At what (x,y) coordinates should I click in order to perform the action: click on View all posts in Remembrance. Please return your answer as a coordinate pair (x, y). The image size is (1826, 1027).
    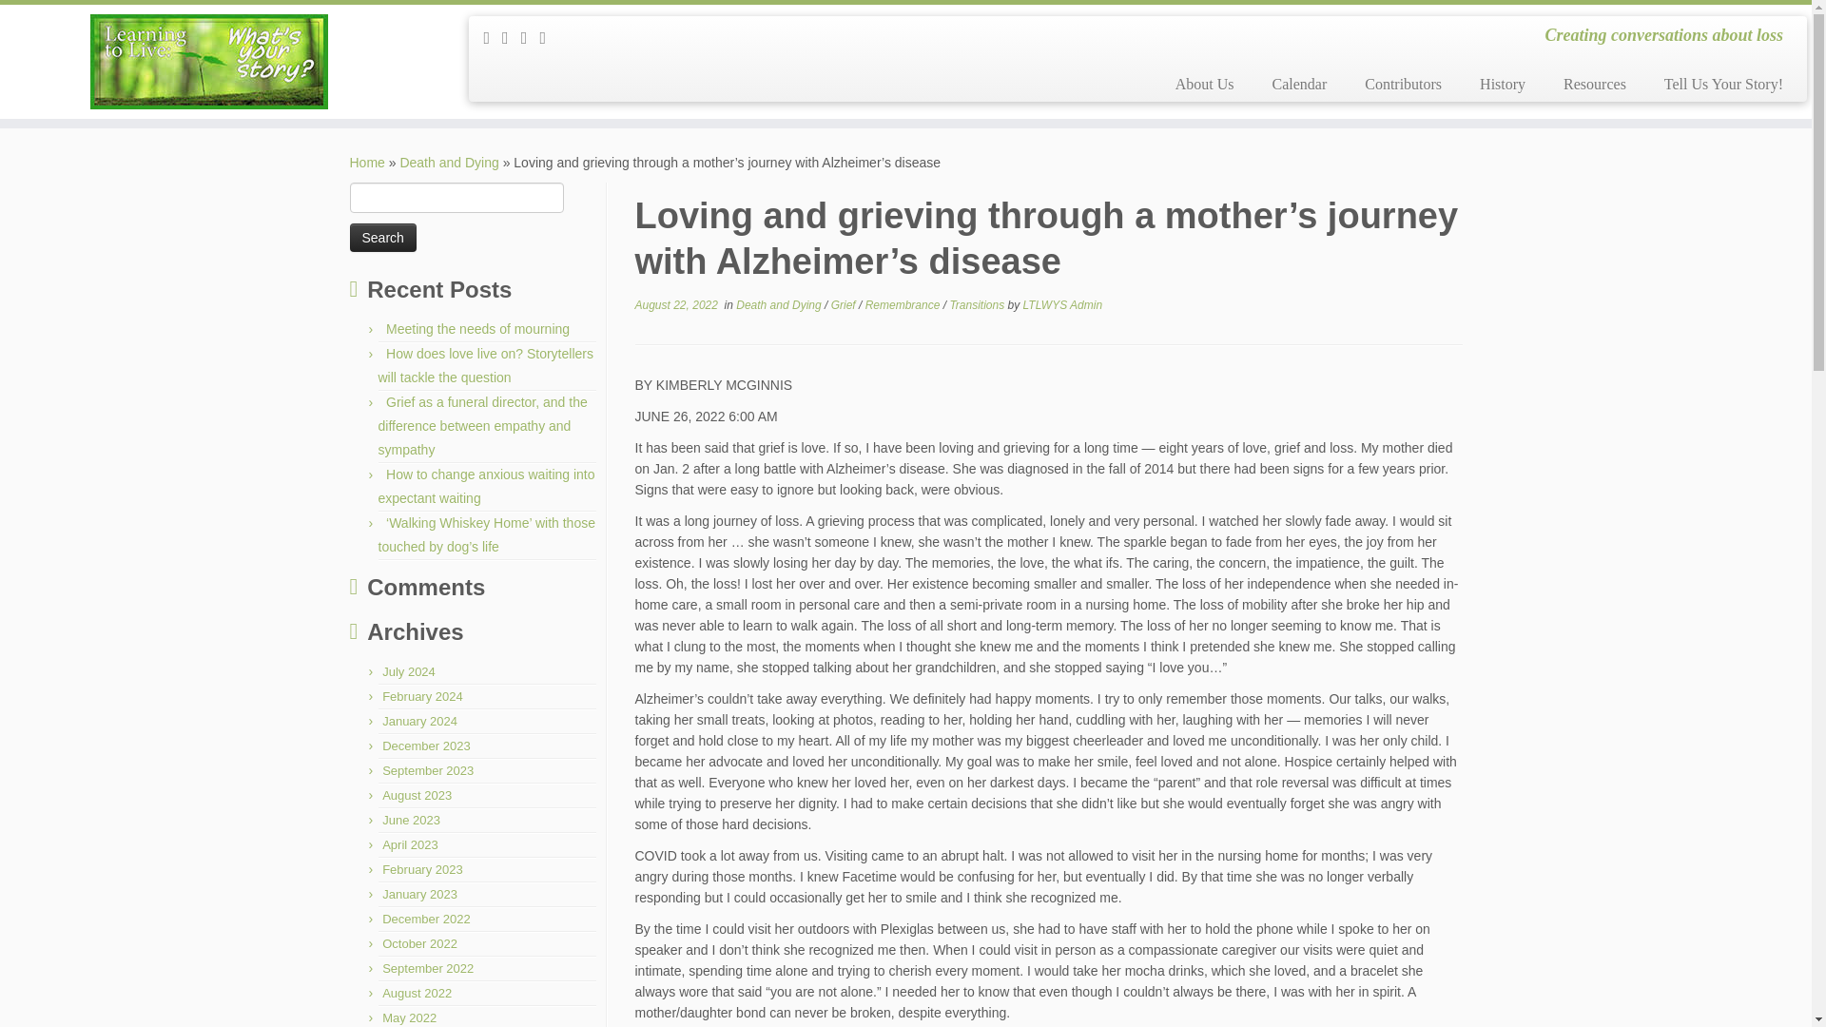
    Looking at the image, I should click on (904, 305).